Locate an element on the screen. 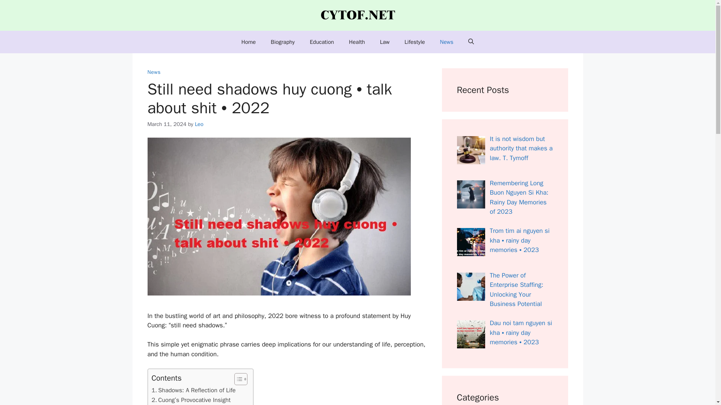  Shadows: A Reflection of Life is located at coordinates (193, 390).